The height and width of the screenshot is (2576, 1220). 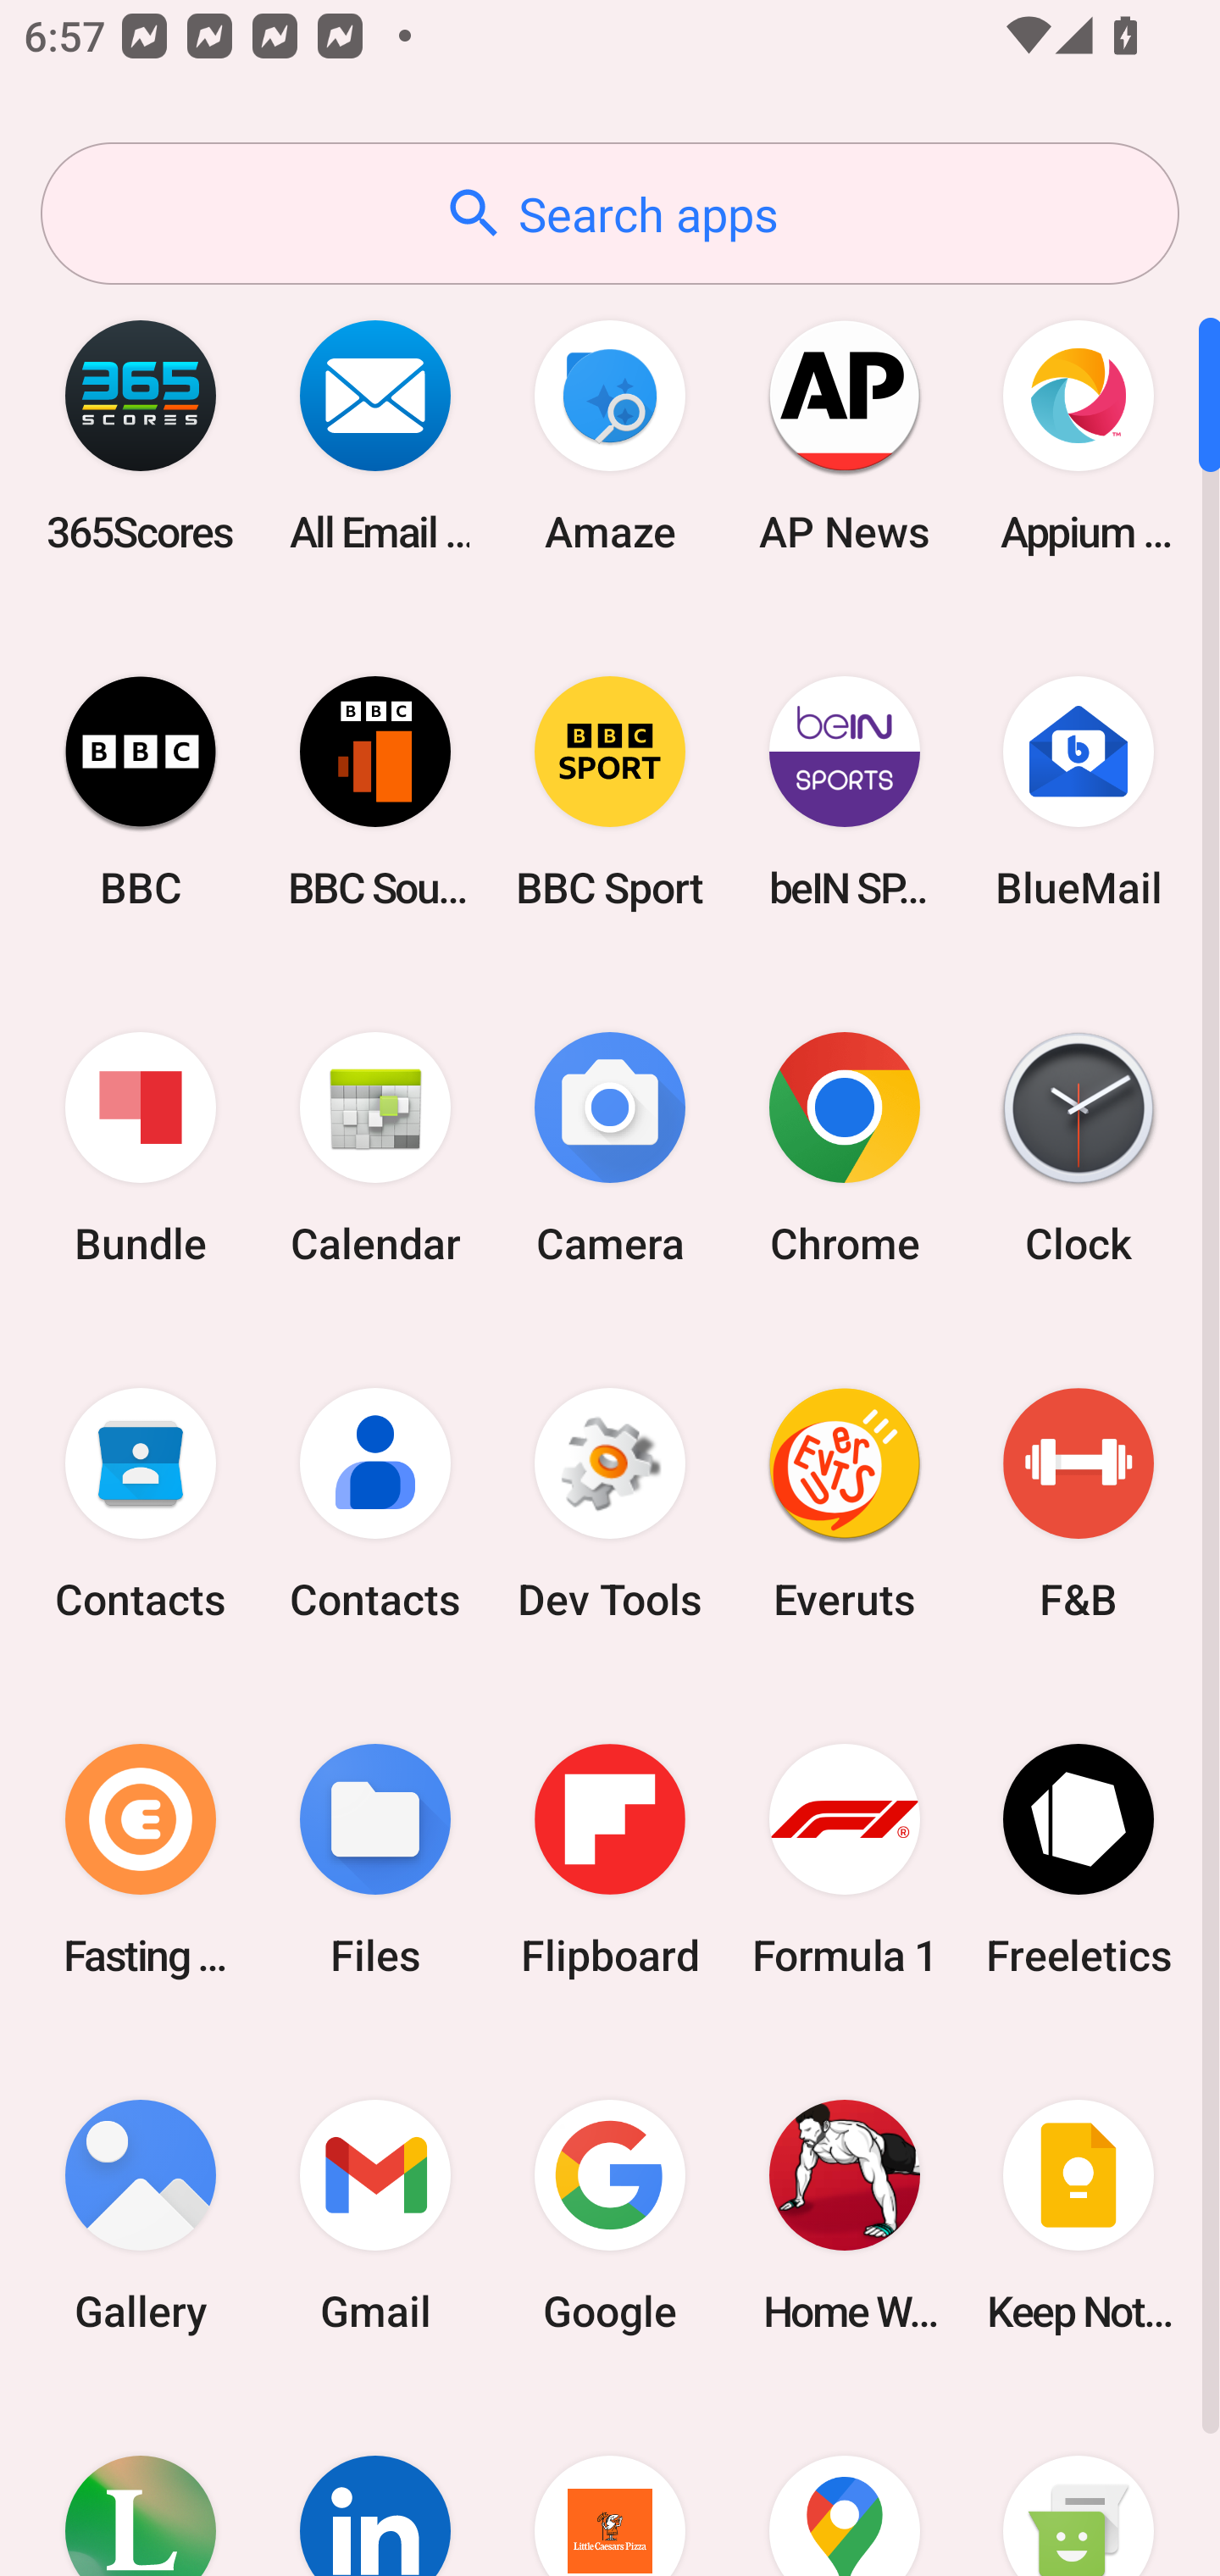 I want to click on Maps, so click(x=844, y=2484).